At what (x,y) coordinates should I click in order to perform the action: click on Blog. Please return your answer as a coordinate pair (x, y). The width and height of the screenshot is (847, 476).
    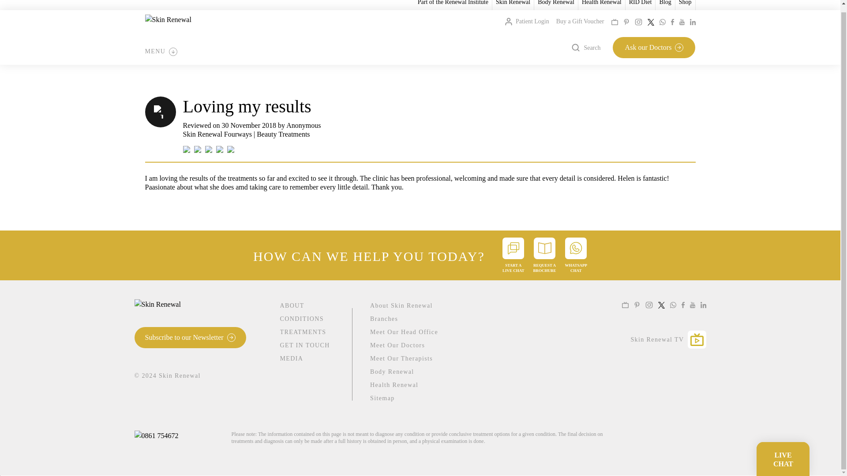
    Looking at the image, I should click on (664, 3).